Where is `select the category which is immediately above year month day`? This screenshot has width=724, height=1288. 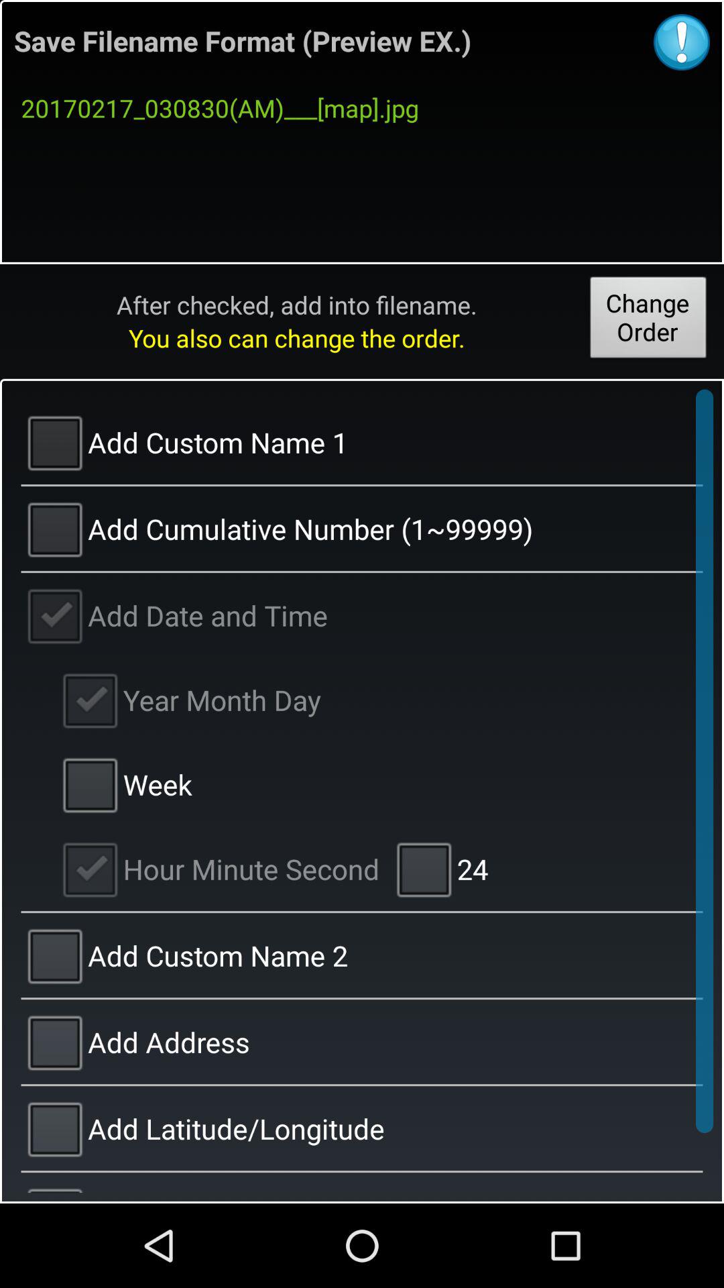
select the category which is immediately above year month day is located at coordinates (362, 614).